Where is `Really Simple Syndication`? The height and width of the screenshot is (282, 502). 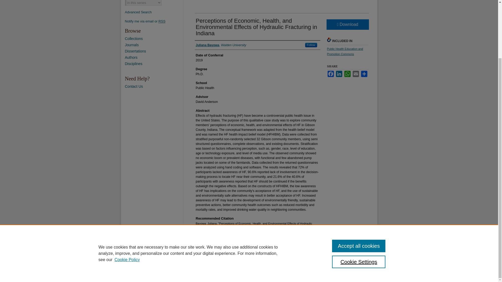
Really Simple Syndication is located at coordinates (162, 21).